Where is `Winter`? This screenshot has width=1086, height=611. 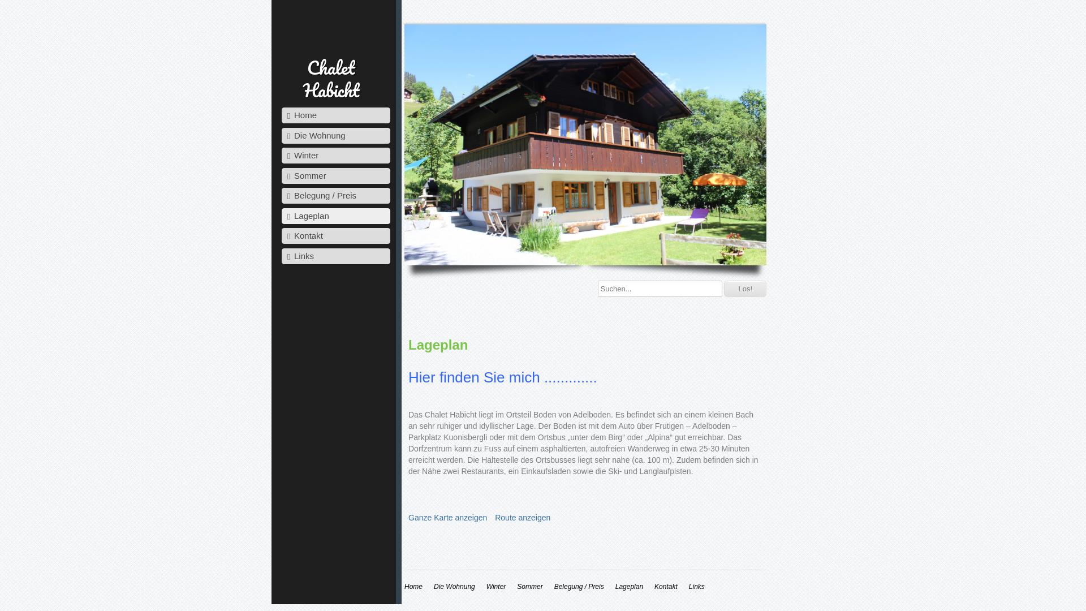 Winter is located at coordinates (336, 156).